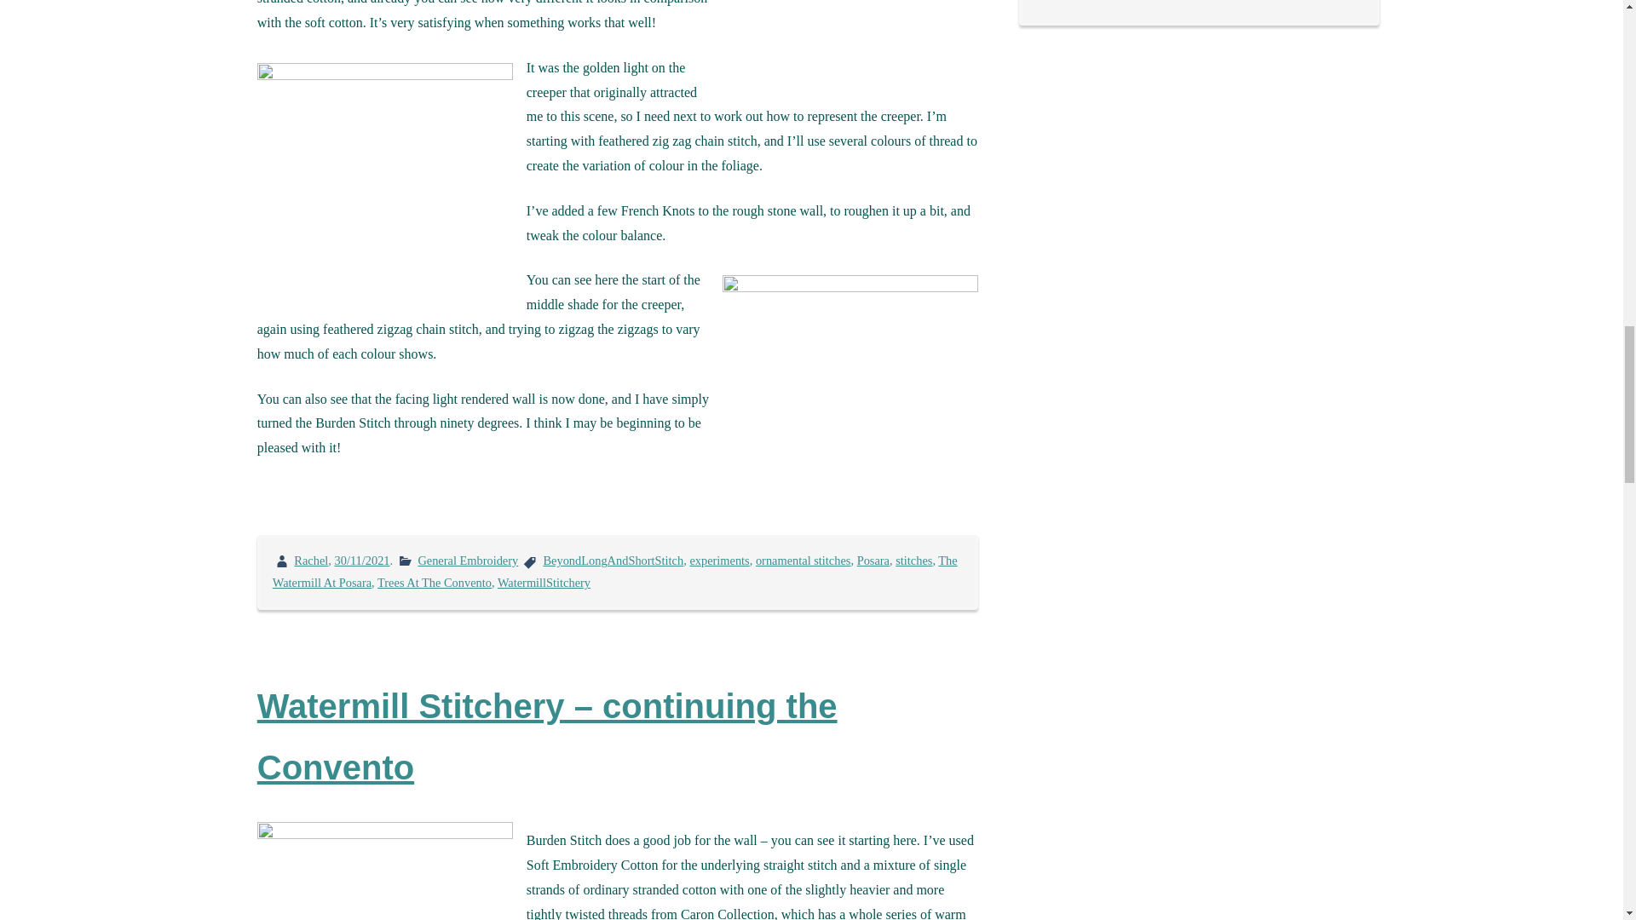 Image resolution: width=1636 pixels, height=920 pixels. I want to click on experiments, so click(719, 561).